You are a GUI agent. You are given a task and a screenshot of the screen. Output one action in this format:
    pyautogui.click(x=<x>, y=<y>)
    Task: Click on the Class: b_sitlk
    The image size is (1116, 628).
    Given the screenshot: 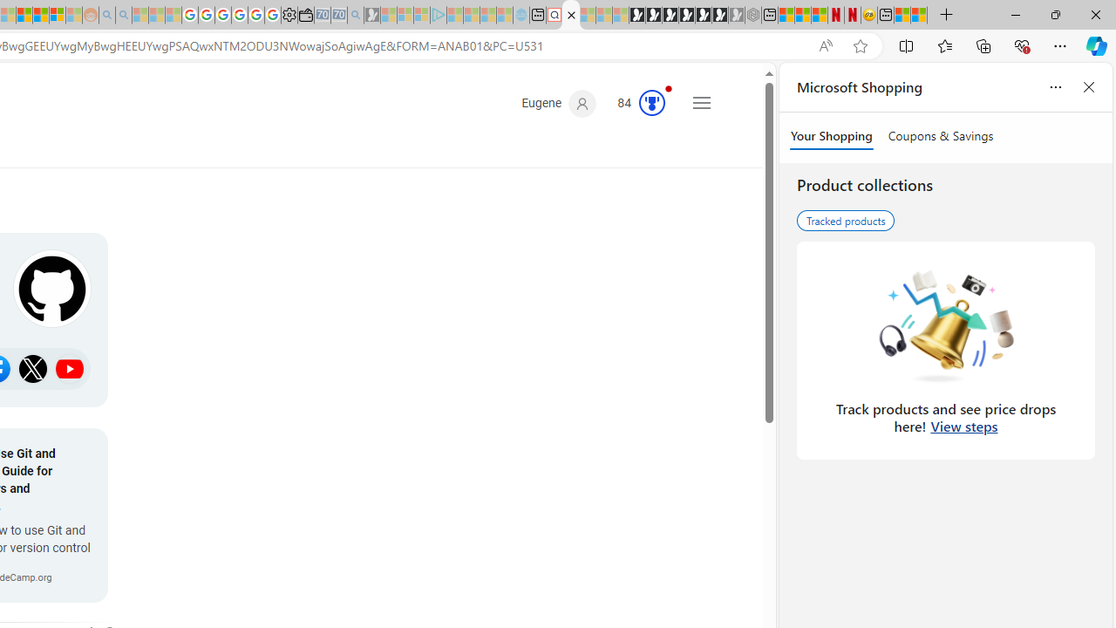 What is the action you would take?
    pyautogui.click(x=70, y=368)
    